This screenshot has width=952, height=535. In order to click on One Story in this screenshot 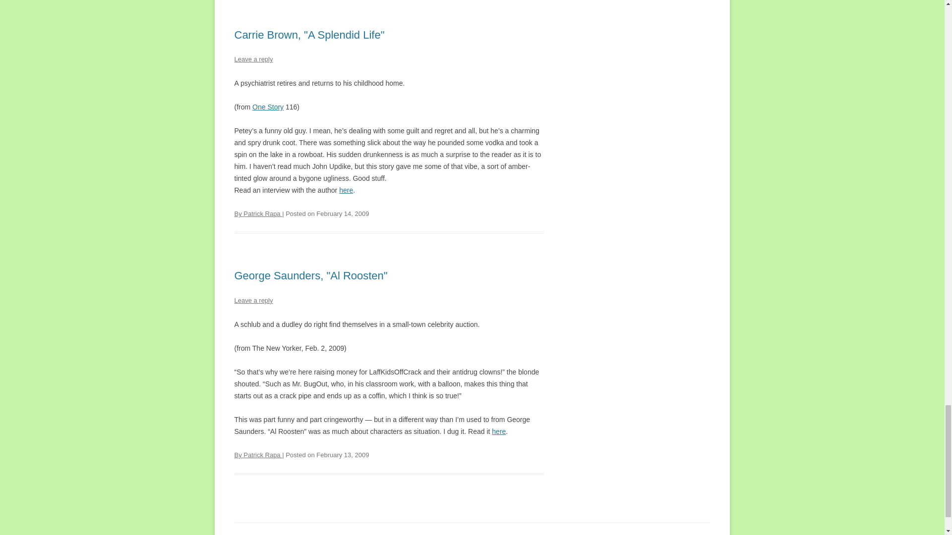, I will do `click(268, 107)`.